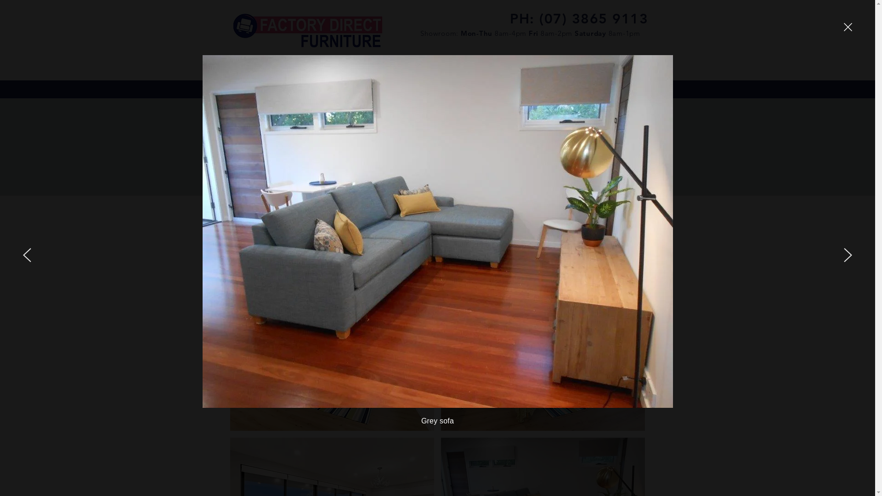 The width and height of the screenshot is (882, 496). What do you see at coordinates (554, 89) in the screenshot?
I see `LOCATION` at bounding box center [554, 89].